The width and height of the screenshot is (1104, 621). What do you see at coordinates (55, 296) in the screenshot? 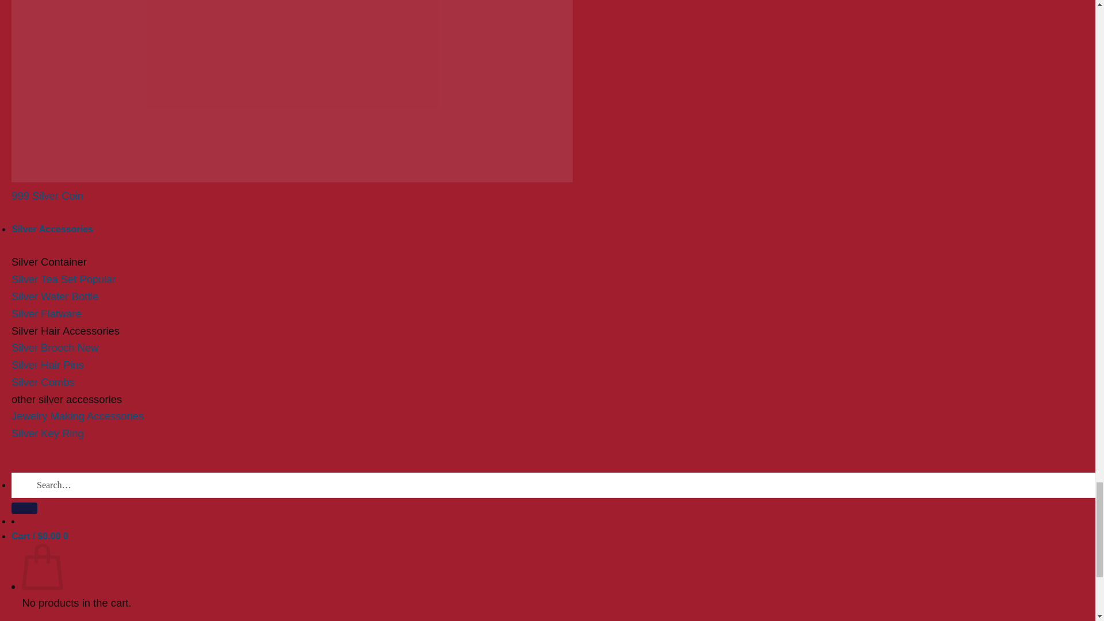
I see `Silver Water Bottle` at bounding box center [55, 296].